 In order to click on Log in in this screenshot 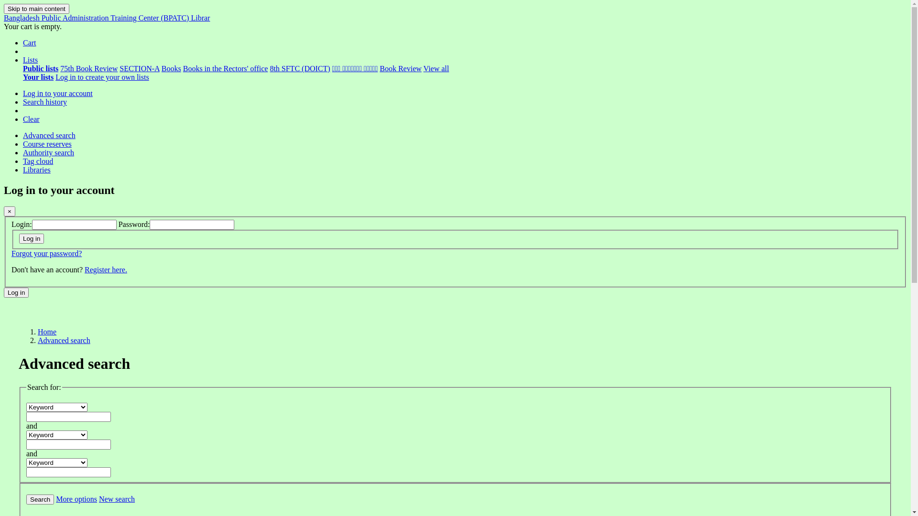, I will do `click(16, 292)`.